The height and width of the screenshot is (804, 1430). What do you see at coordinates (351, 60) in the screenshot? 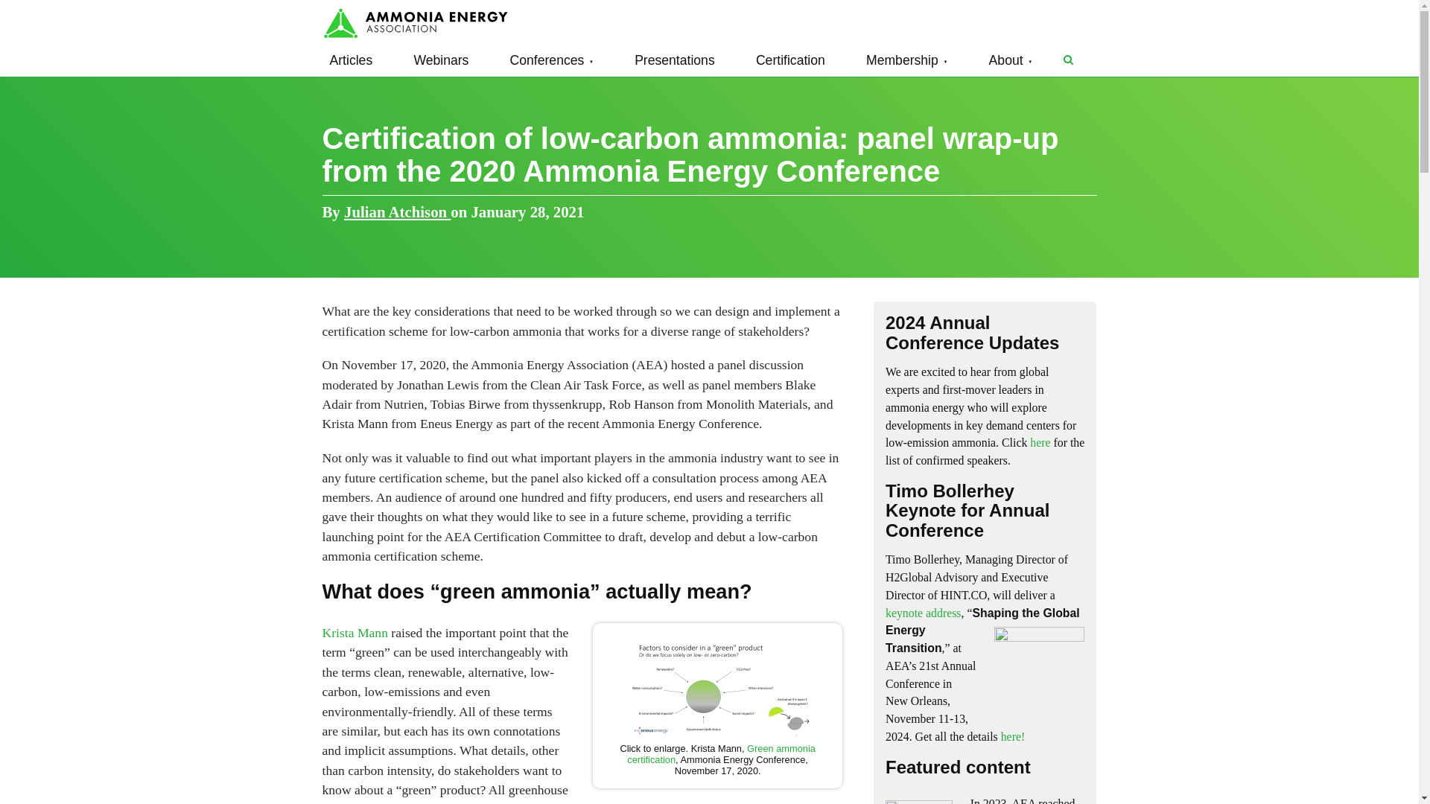
I see `Articles` at bounding box center [351, 60].